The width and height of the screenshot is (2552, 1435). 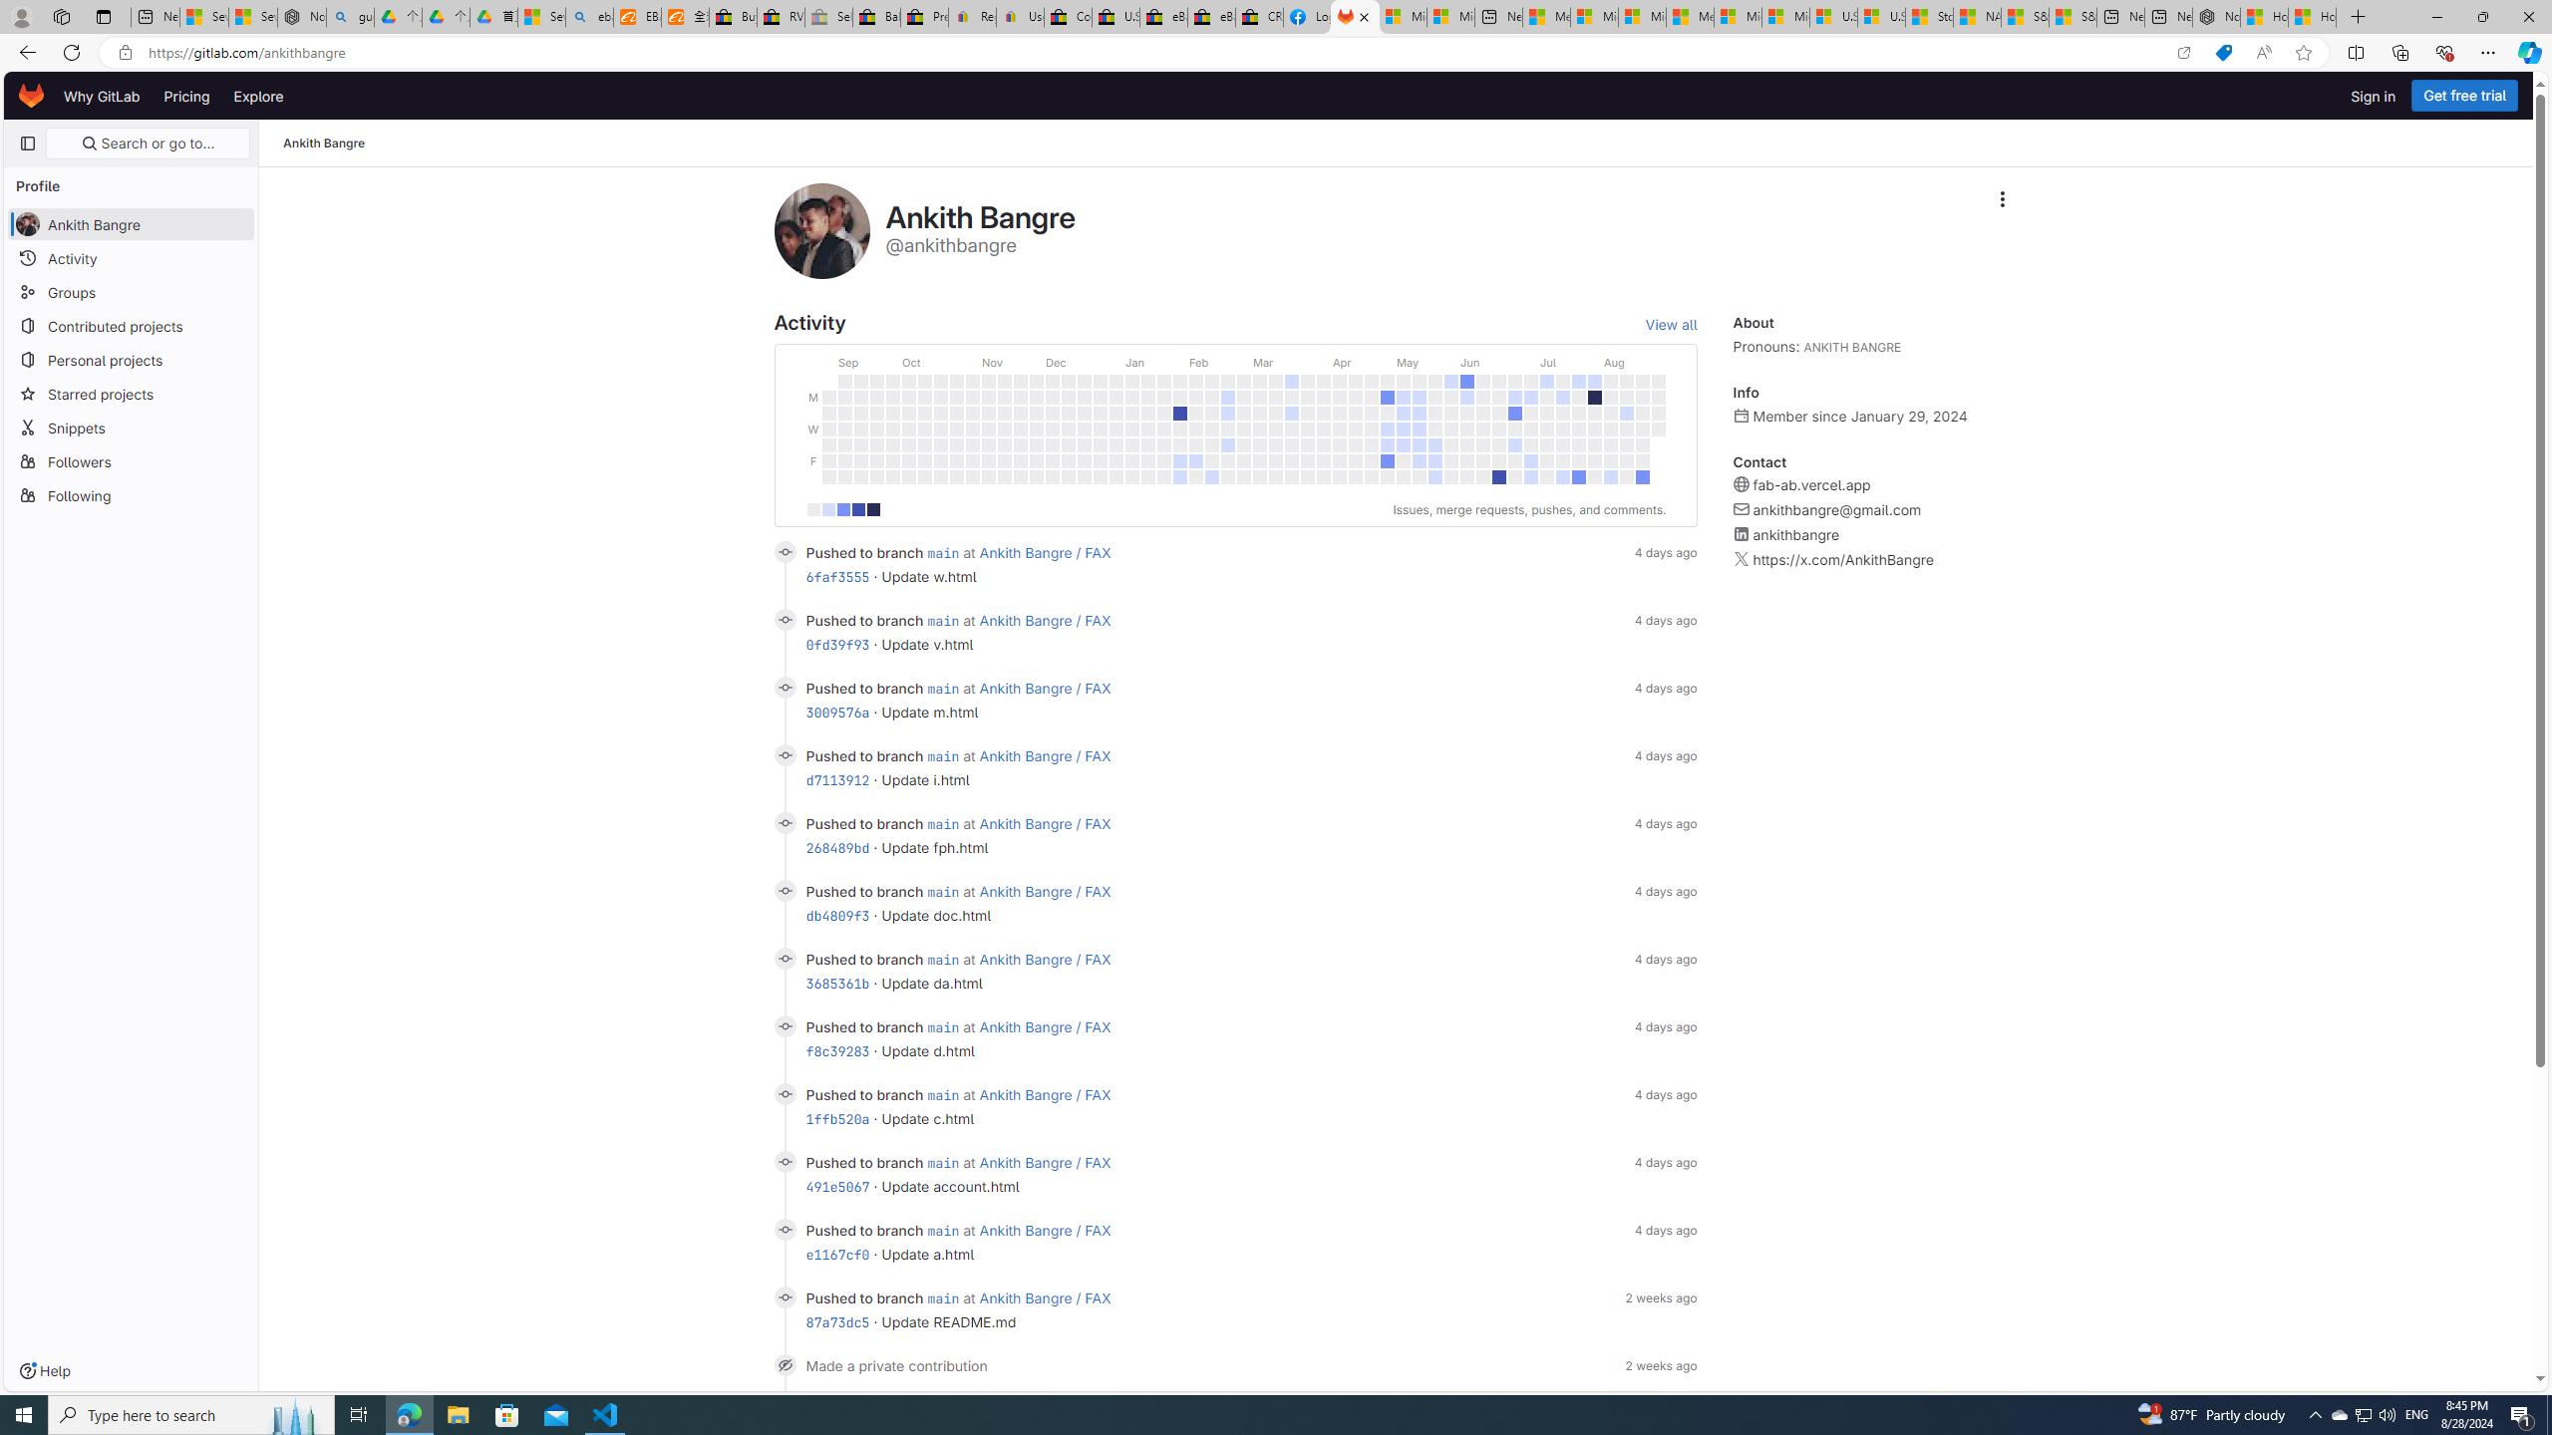 What do you see at coordinates (1836, 510) in the screenshot?
I see `ankithbangre@gmail.com` at bounding box center [1836, 510].